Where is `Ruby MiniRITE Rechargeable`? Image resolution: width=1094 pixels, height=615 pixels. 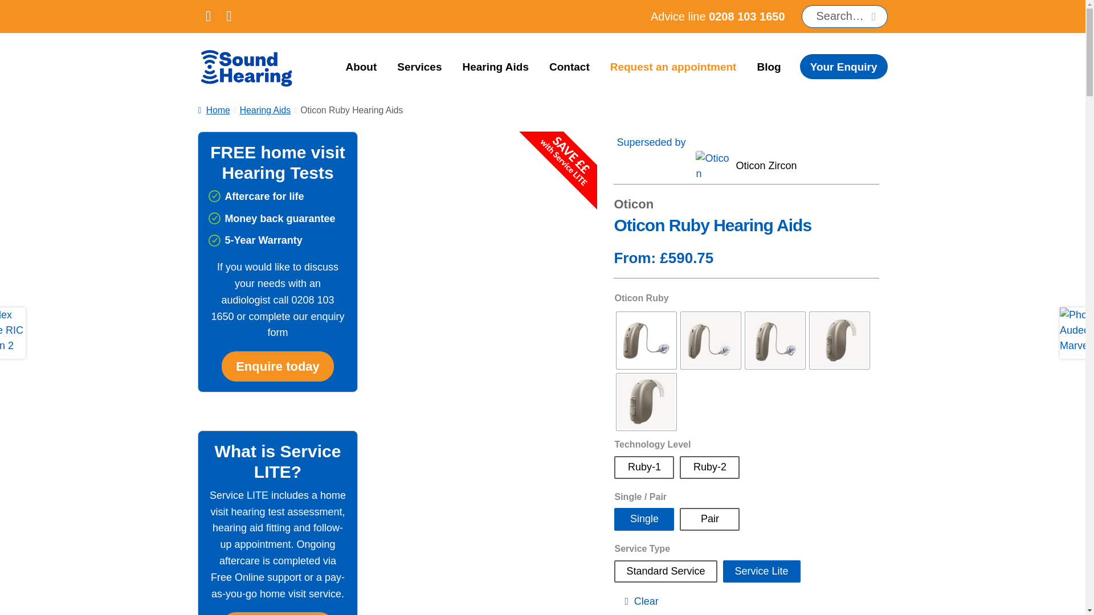
Ruby MiniRITE Rechargeable is located at coordinates (646, 341).